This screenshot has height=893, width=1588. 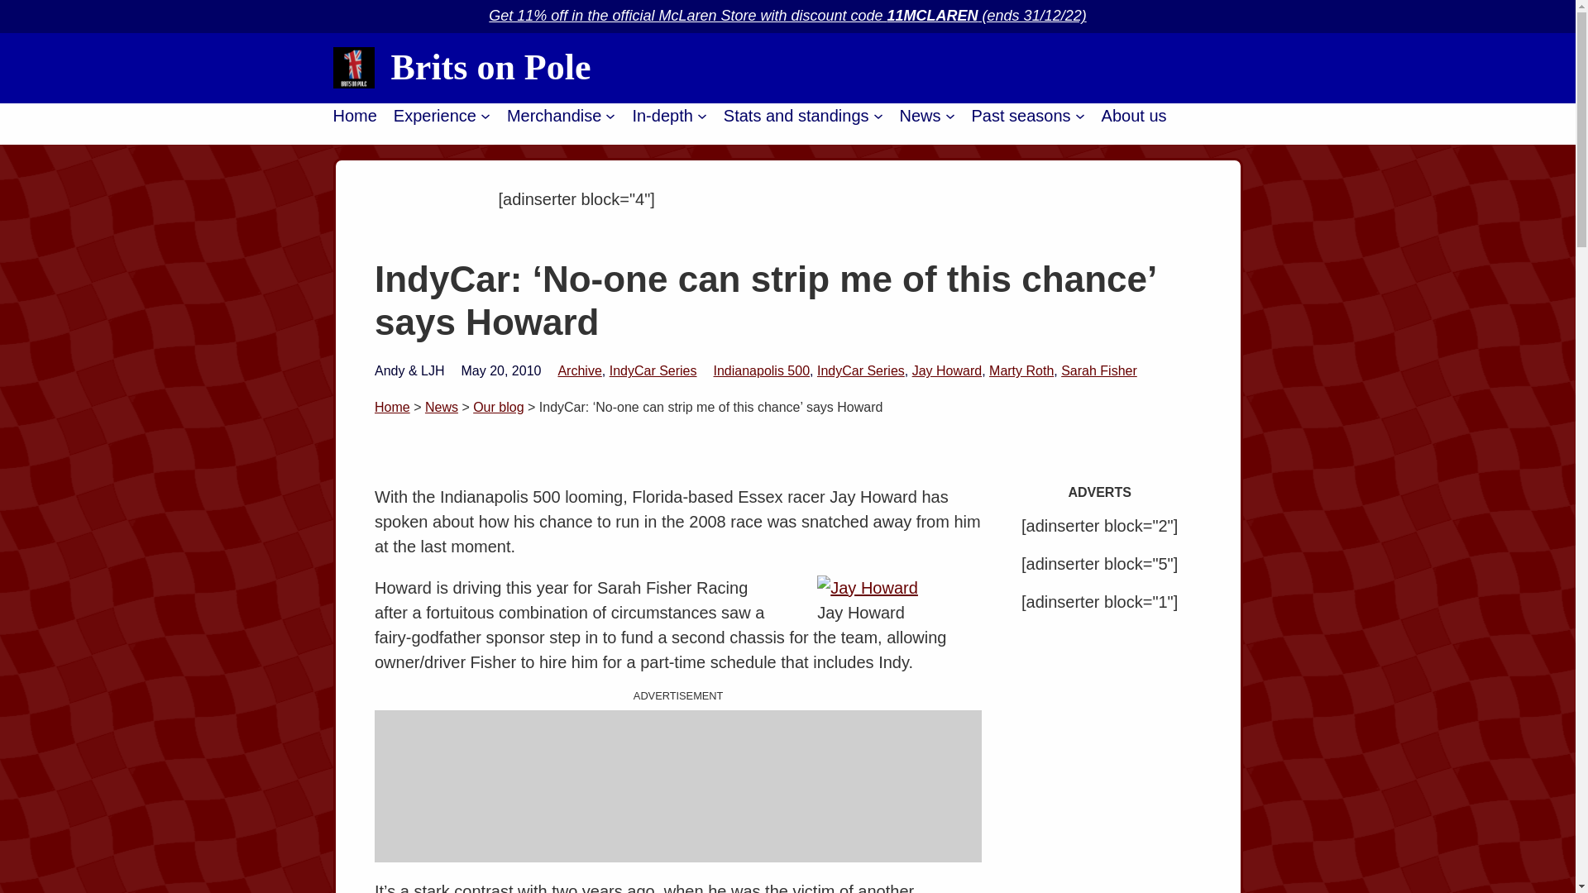 What do you see at coordinates (354, 116) in the screenshot?
I see `Home` at bounding box center [354, 116].